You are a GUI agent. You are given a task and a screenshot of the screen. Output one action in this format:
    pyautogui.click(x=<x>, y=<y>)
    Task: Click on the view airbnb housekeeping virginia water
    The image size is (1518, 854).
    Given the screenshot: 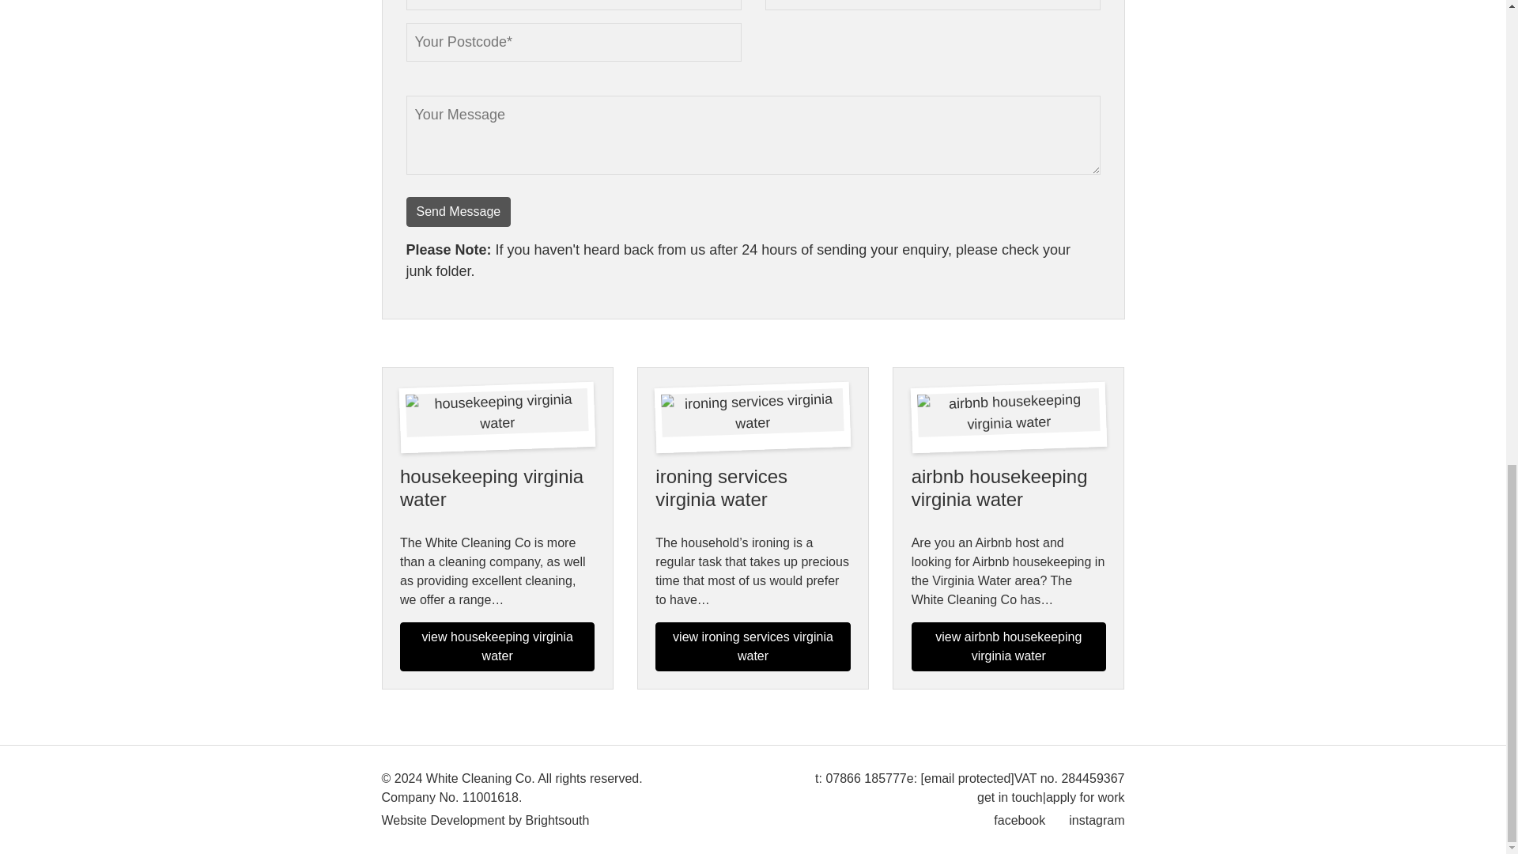 What is the action you would take?
    pyautogui.click(x=1009, y=647)
    